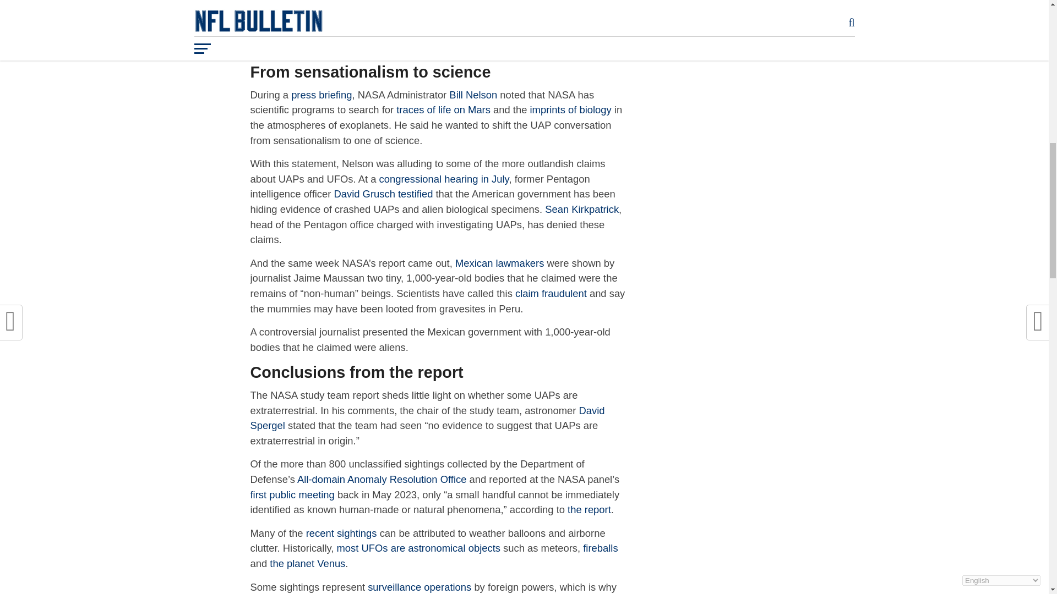 Image resolution: width=1057 pixels, height=594 pixels. What do you see at coordinates (473, 95) in the screenshot?
I see `Bill Nelson` at bounding box center [473, 95].